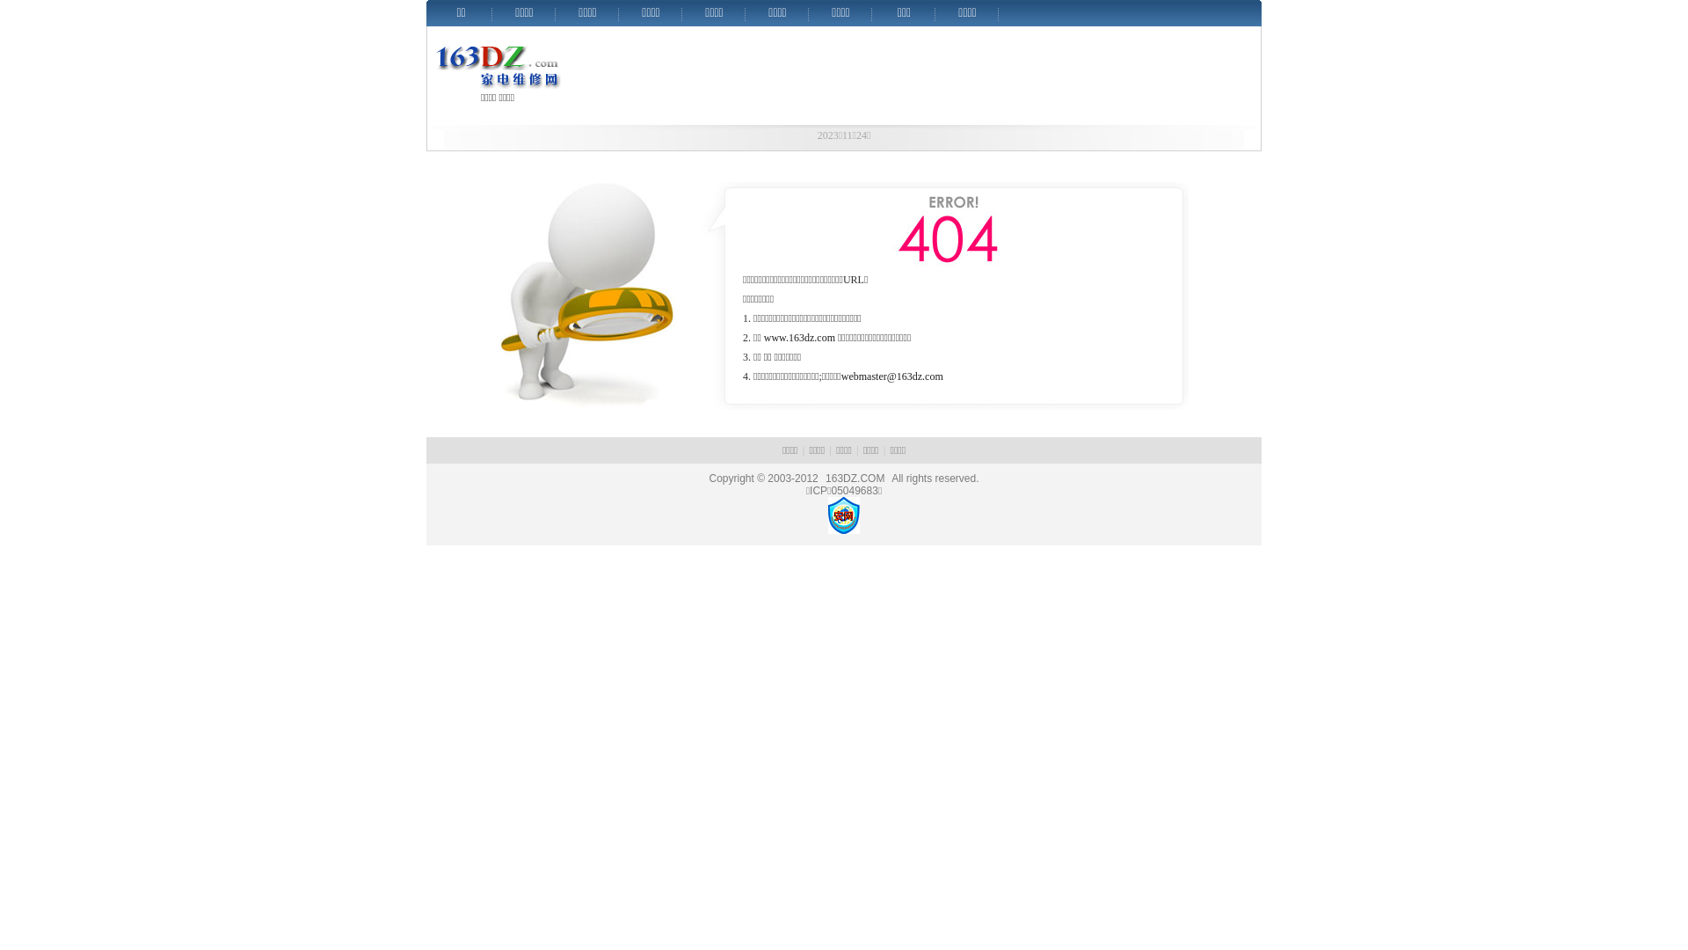  What do you see at coordinates (892, 376) in the screenshot?
I see `webmaster@163dz.com` at bounding box center [892, 376].